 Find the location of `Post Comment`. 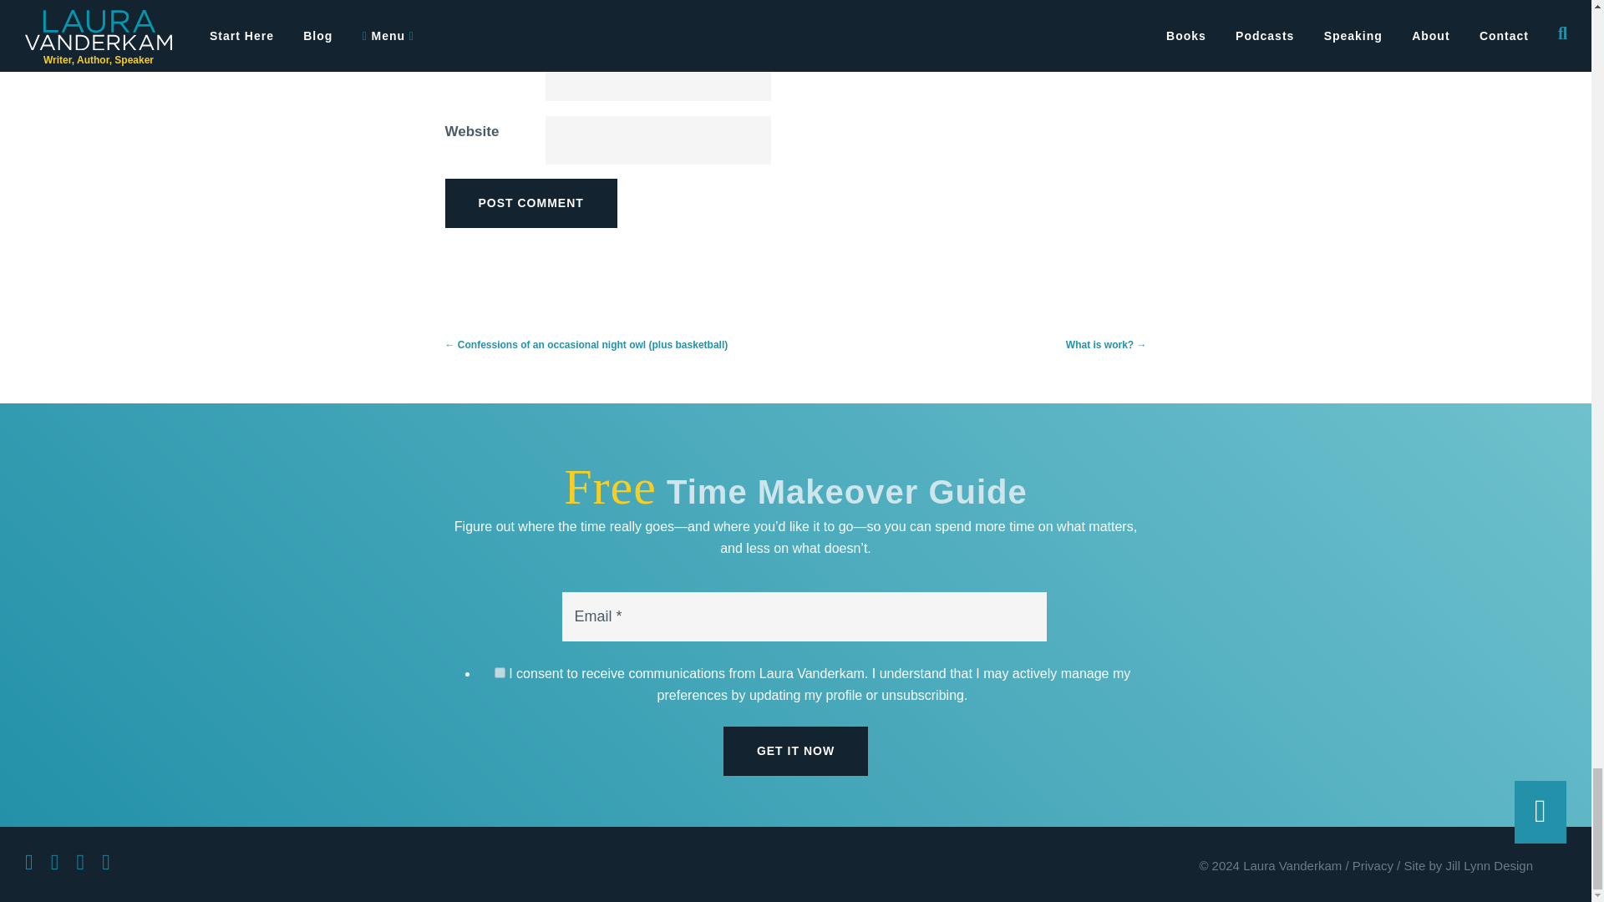

Post Comment is located at coordinates (530, 202).